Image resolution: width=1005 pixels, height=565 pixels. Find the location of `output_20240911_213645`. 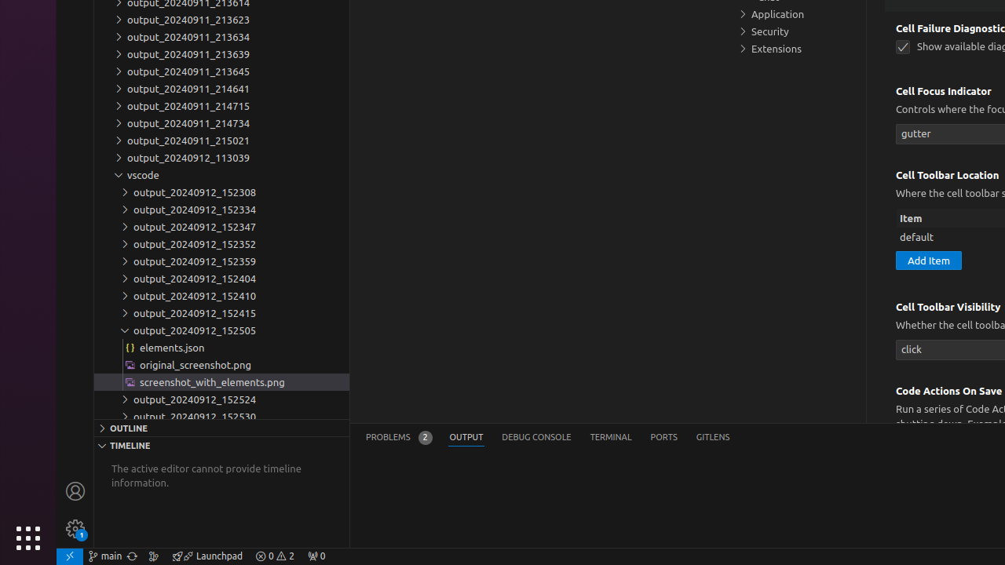

output_20240911_213645 is located at coordinates (221, 71).